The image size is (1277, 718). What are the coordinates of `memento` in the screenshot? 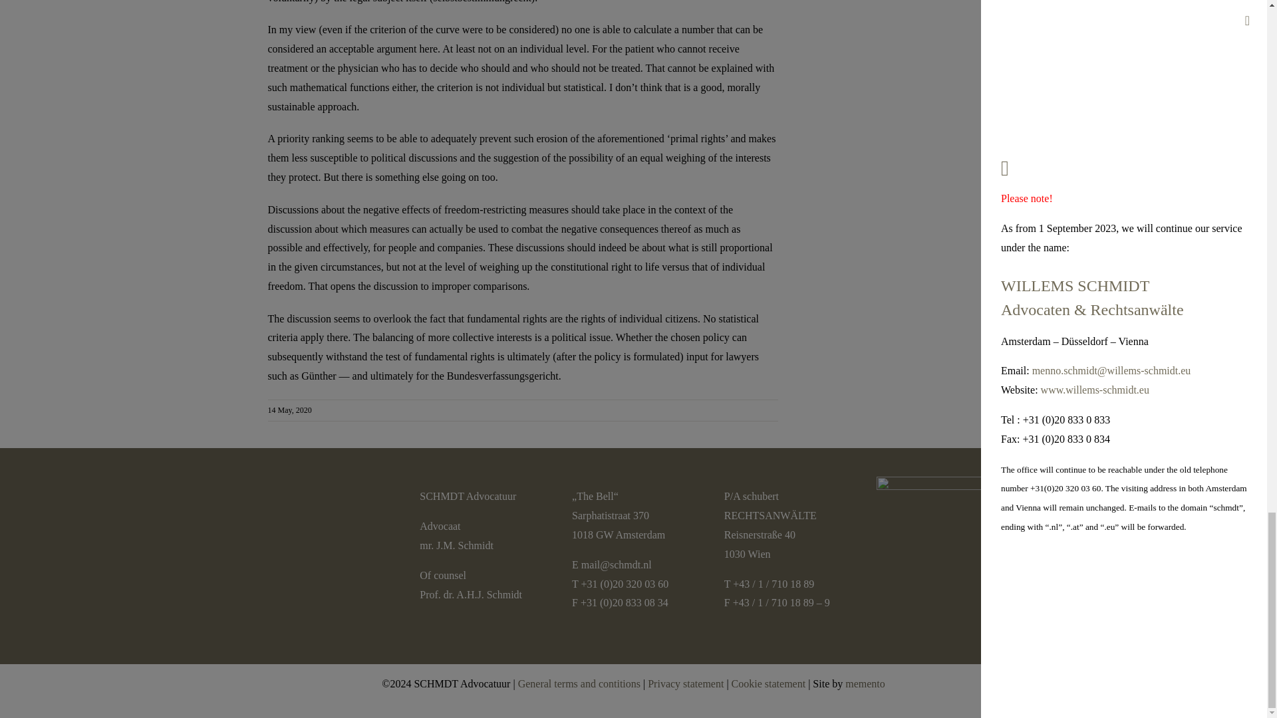 It's located at (865, 683).